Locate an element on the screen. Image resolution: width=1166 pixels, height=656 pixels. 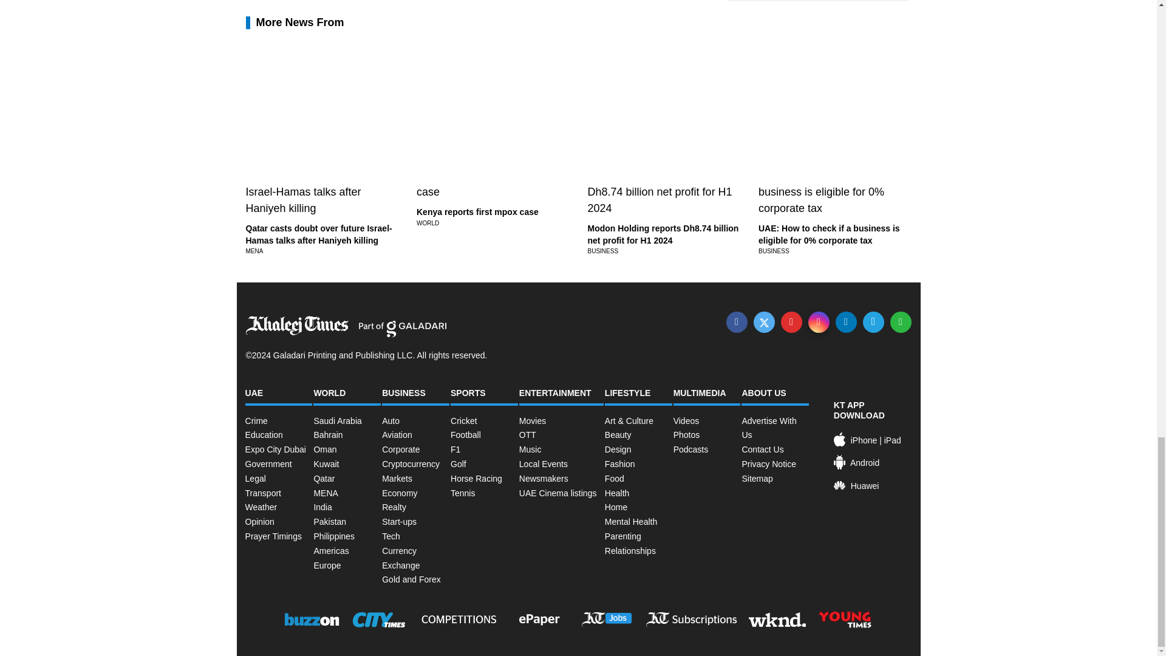
Modon Holding reports Dh8.74 billion net profit for H1 2024 is located at coordinates (663, 234).